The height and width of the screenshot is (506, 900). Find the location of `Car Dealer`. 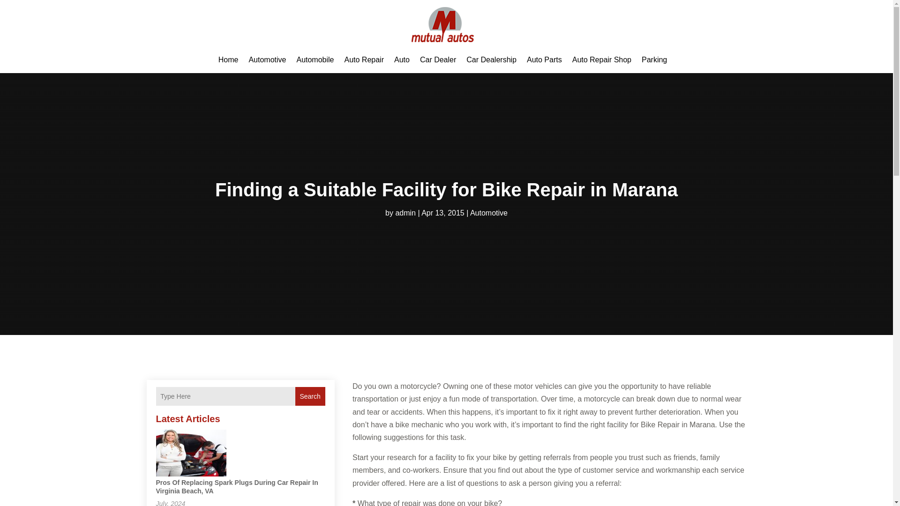

Car Dealer is located at coordinates (438, 60).